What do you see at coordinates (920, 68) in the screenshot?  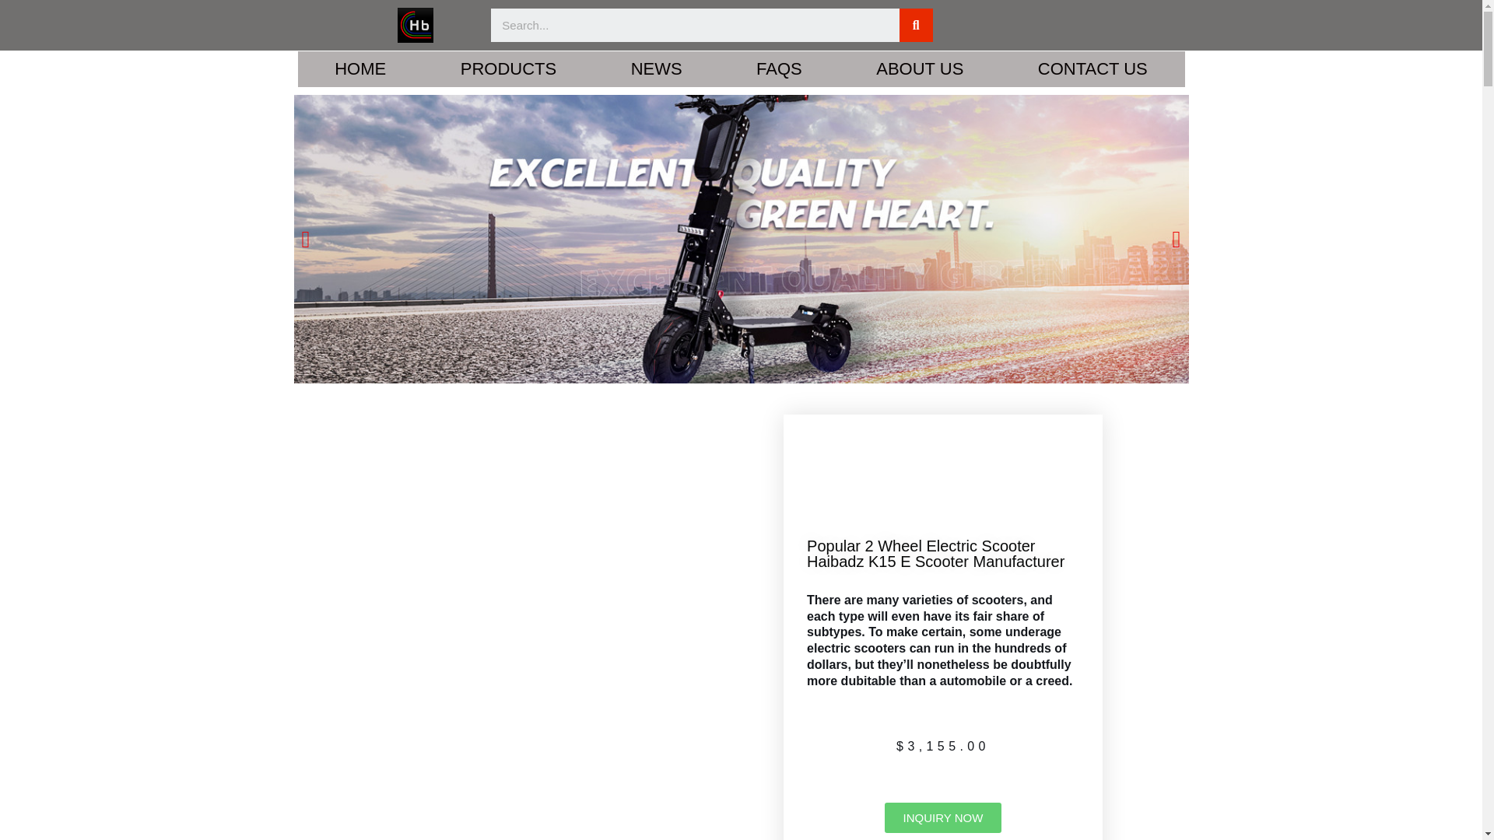 I see `ABOUT US` at bounding box center [920, 68].